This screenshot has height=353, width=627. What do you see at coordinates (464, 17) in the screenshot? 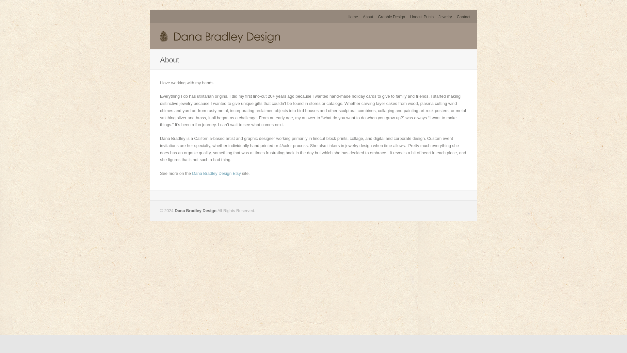
I see `Contact` at bounding box center [464, 17].